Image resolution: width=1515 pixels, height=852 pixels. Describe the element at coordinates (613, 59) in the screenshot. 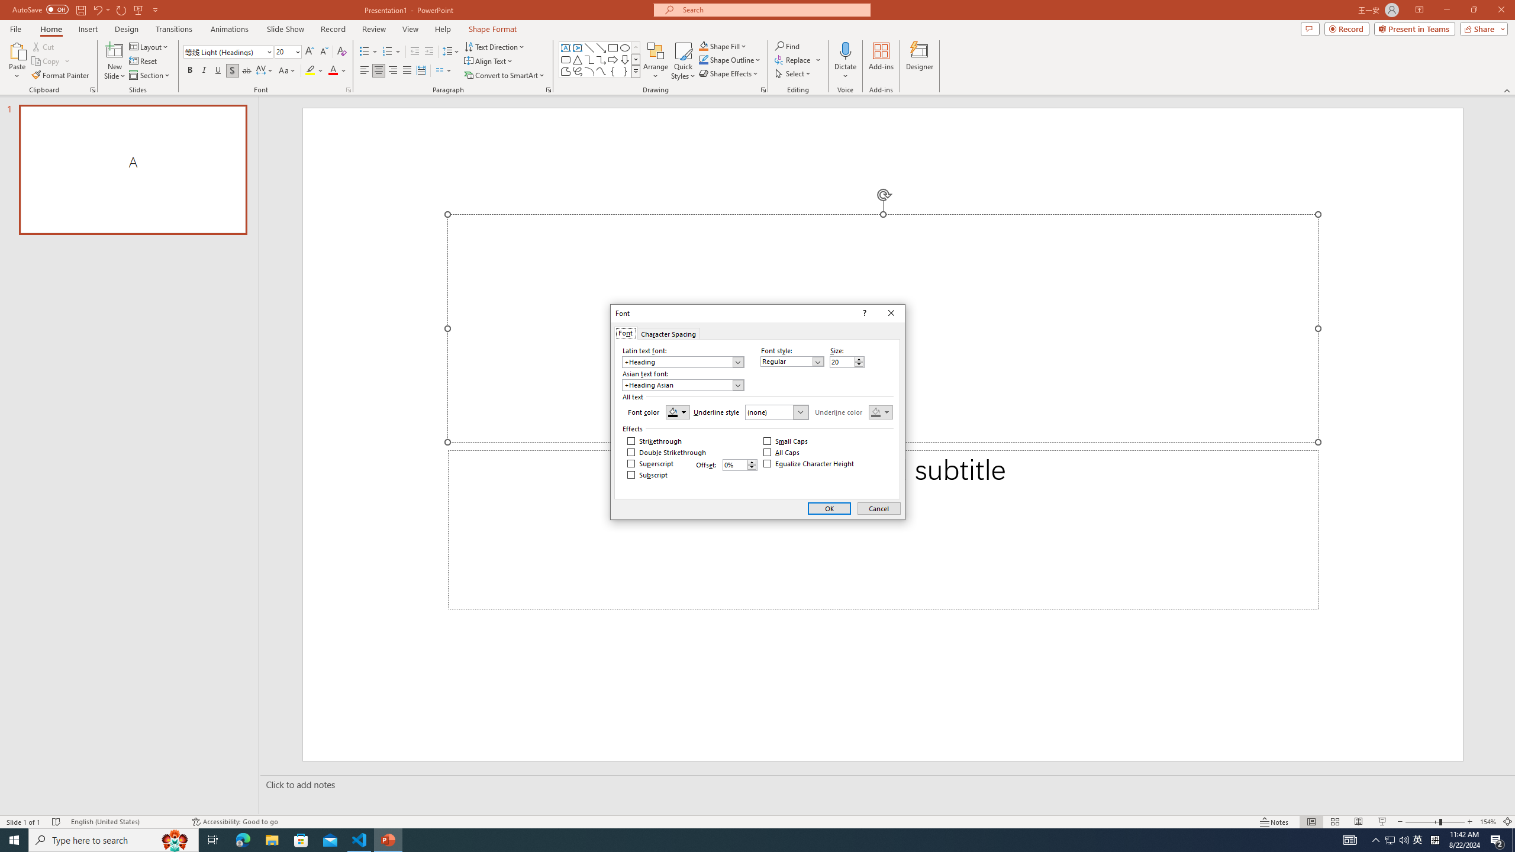

I see `Arrow: Right` at that location.